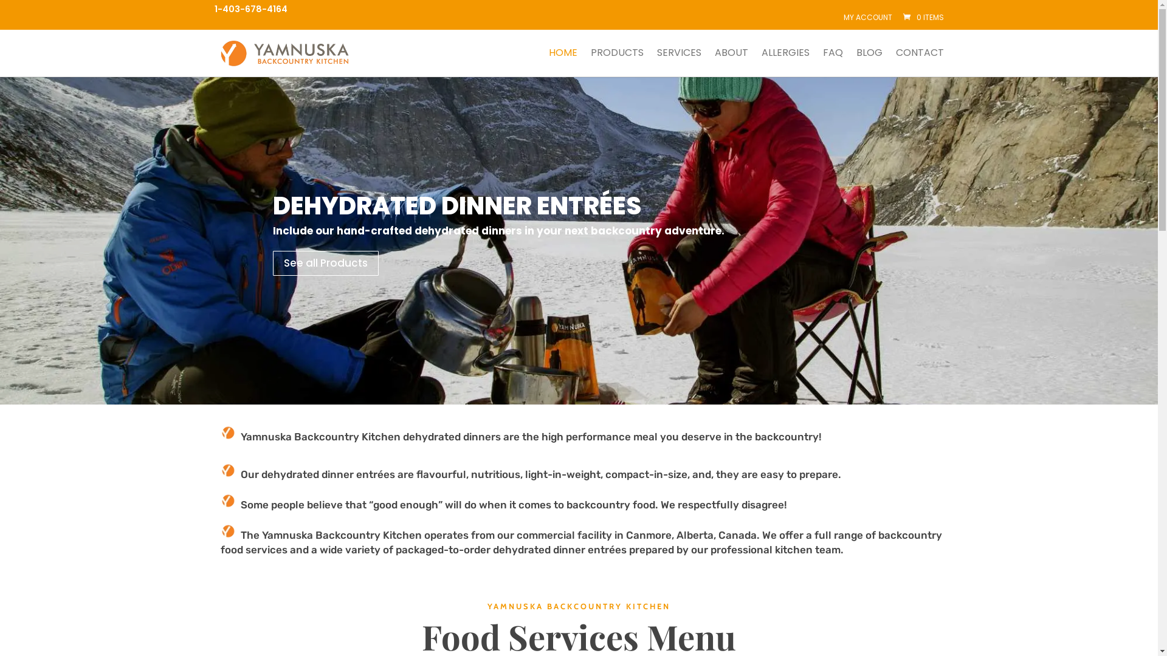 This screenshot has height=656, width=1167. I want to click on BLOG, so click(869, 62).